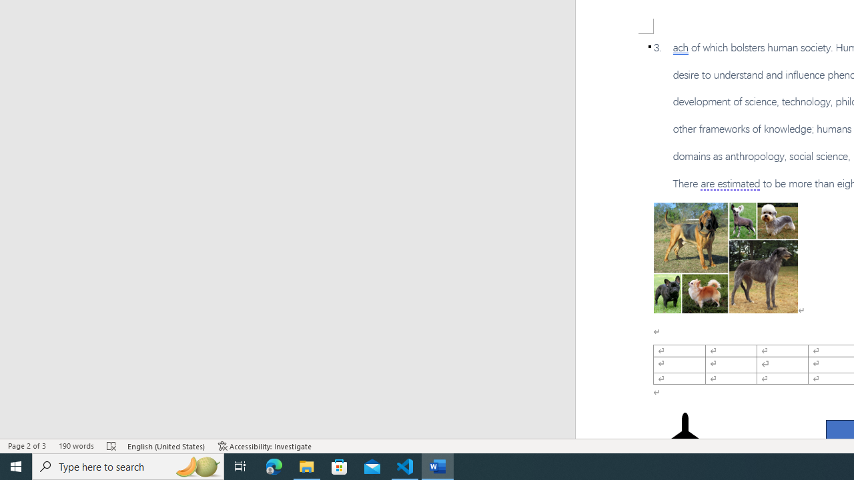  What do you see at coordinates (685, 439) in the screenshot?
I see `Airplane with solid fill` at bounding box center [685, 439].